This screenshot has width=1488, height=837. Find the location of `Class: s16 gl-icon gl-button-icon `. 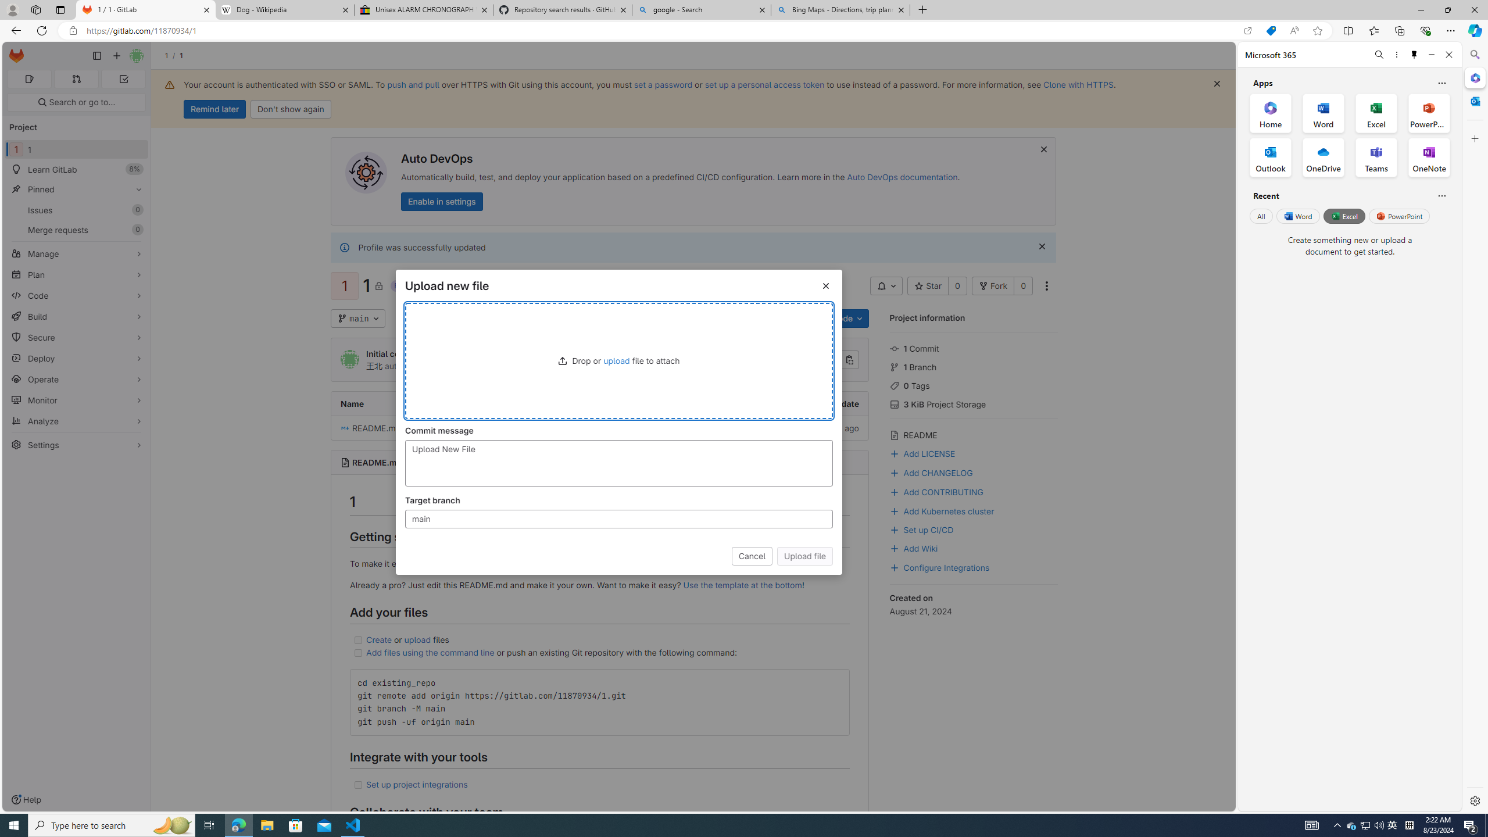

Class: s16 gl-icon gl-button-icon  is located at coordinates (1042, 246).